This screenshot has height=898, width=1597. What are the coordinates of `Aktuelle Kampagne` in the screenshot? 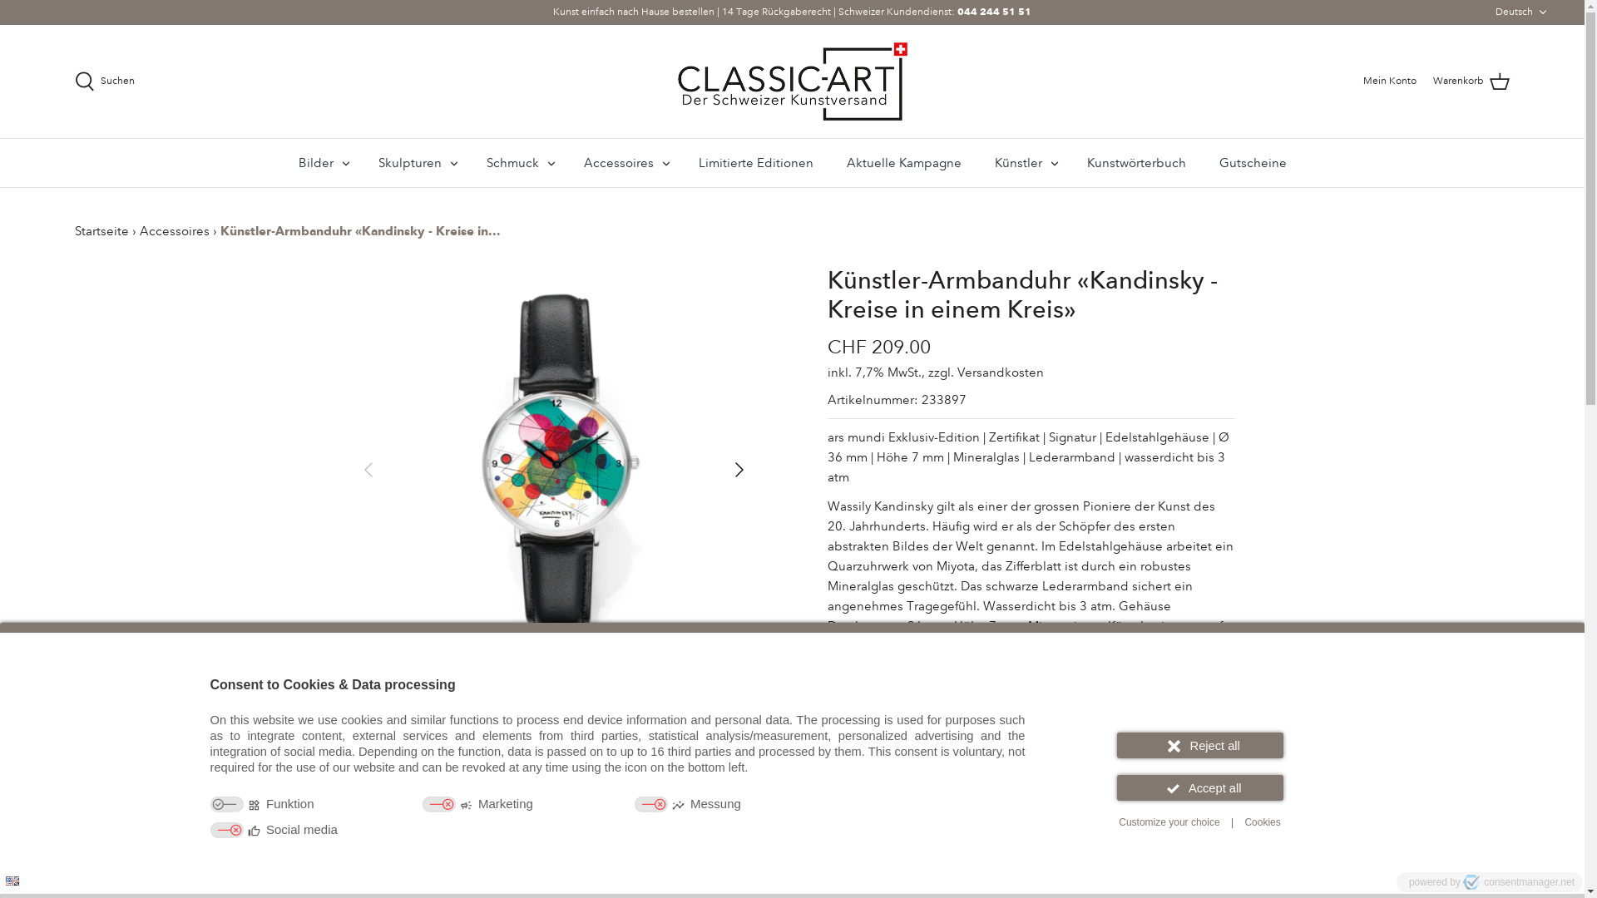 It's located at (904, 163).